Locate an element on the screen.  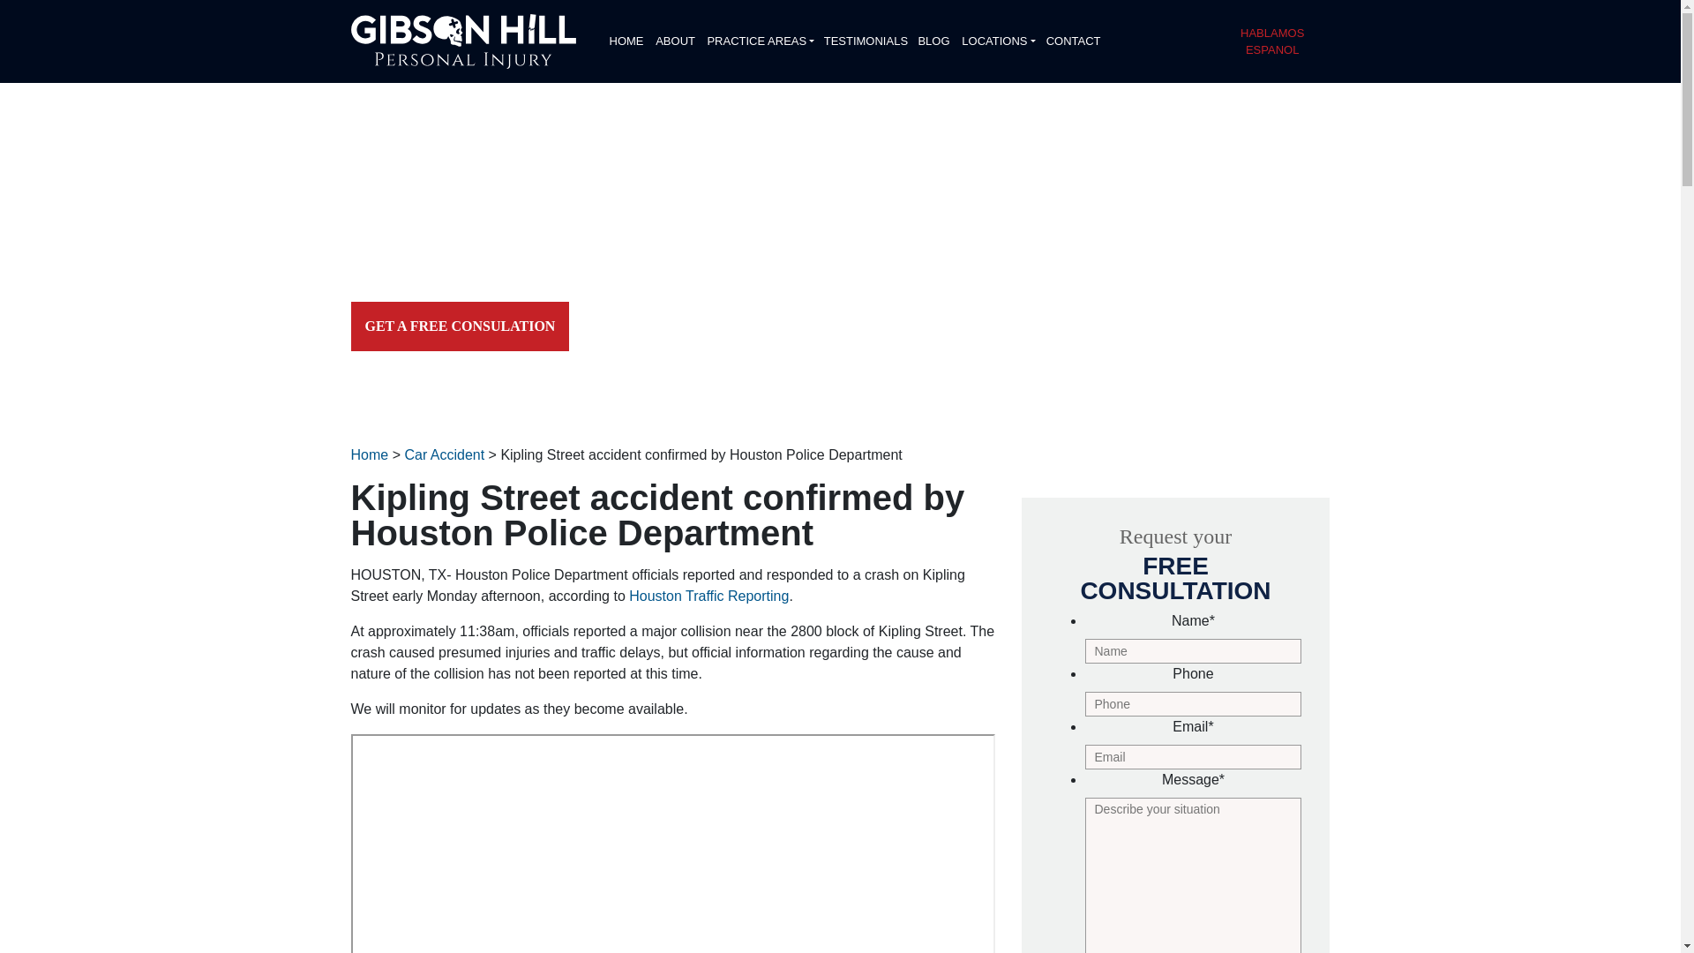
Houston Traffic Reporting is located at coordinates (708, 596).